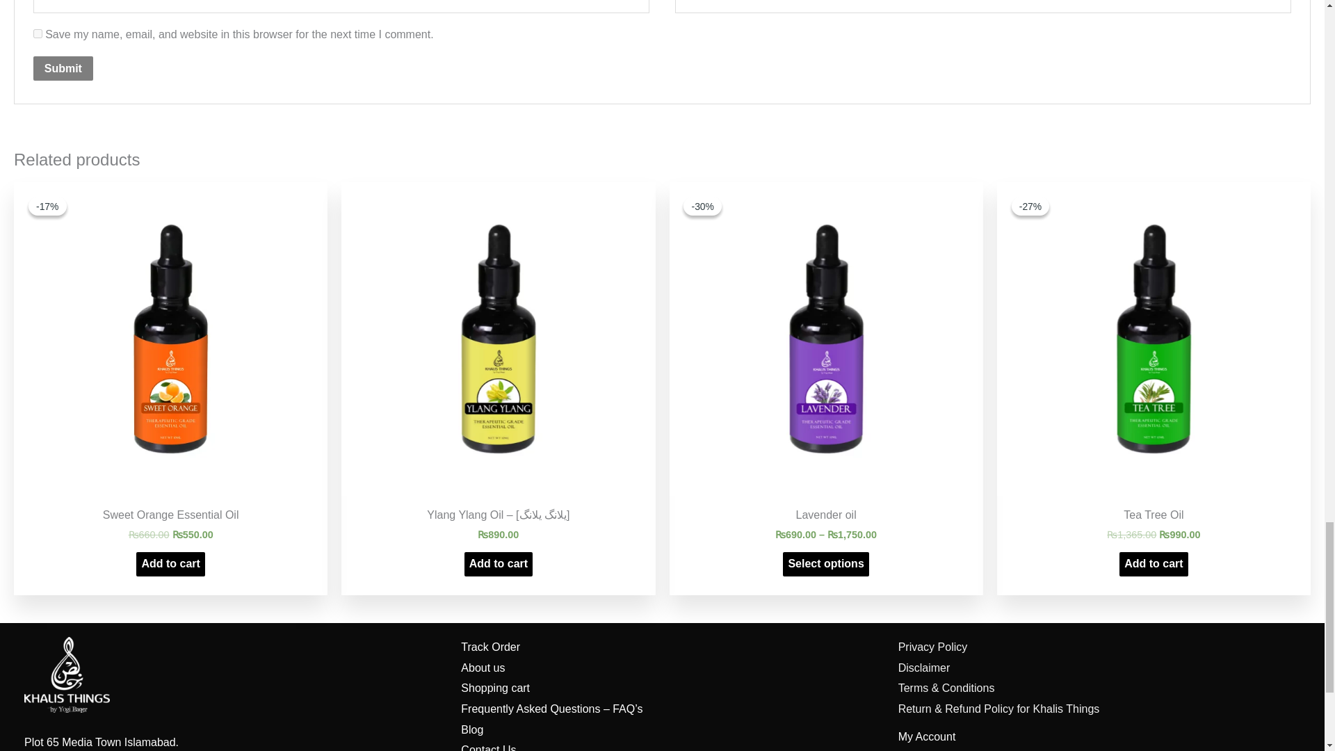  I want to click on Submit, so click(63, 68).